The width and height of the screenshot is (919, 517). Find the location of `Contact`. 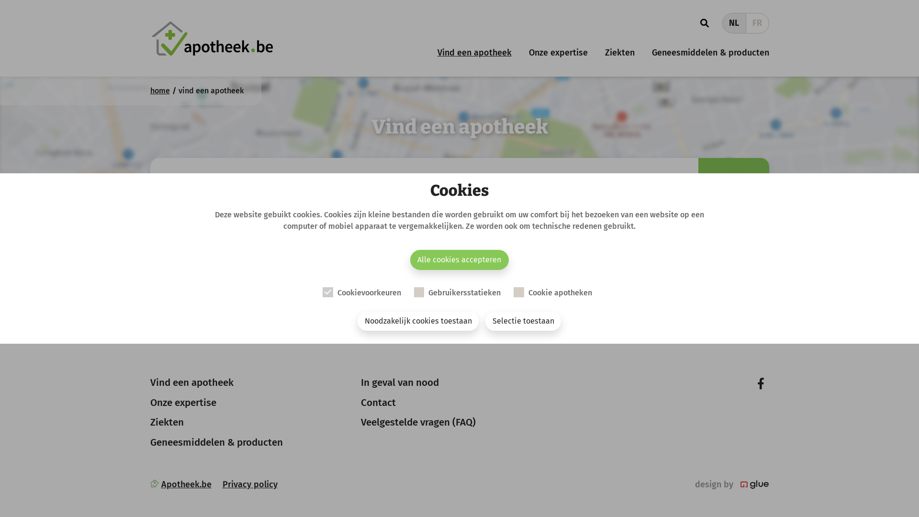

Contact is located at coordinates (378, 403).